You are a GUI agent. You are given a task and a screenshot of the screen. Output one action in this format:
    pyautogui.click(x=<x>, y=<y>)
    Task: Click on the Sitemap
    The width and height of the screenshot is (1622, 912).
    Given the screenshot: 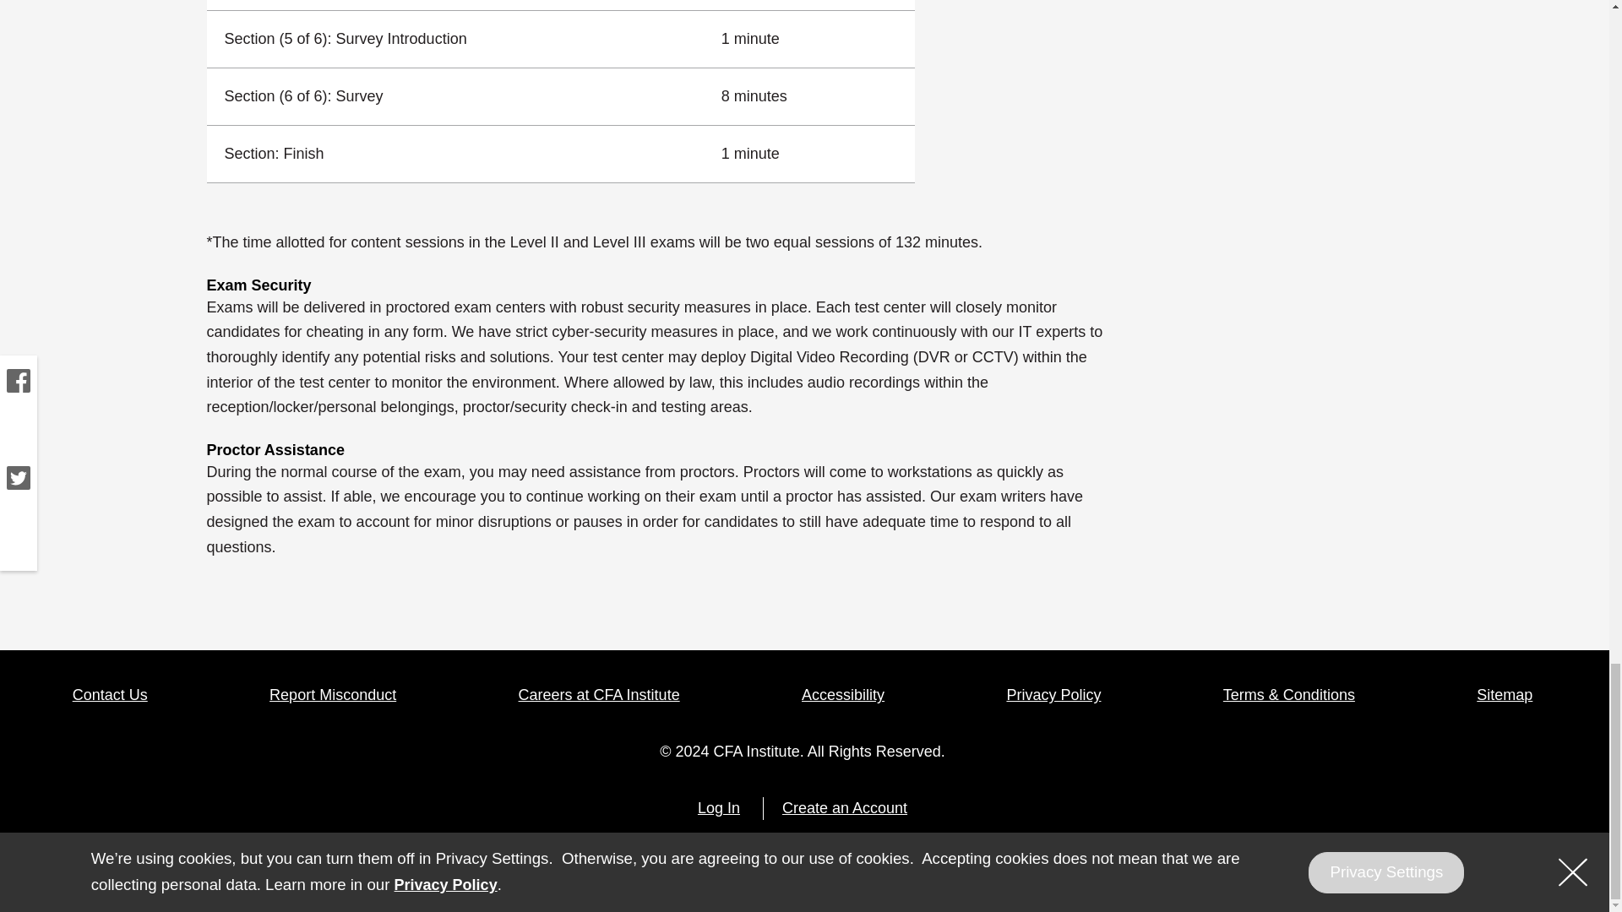 What is the action you would take?
    pyautogui.click(x=1504, y=696)
    